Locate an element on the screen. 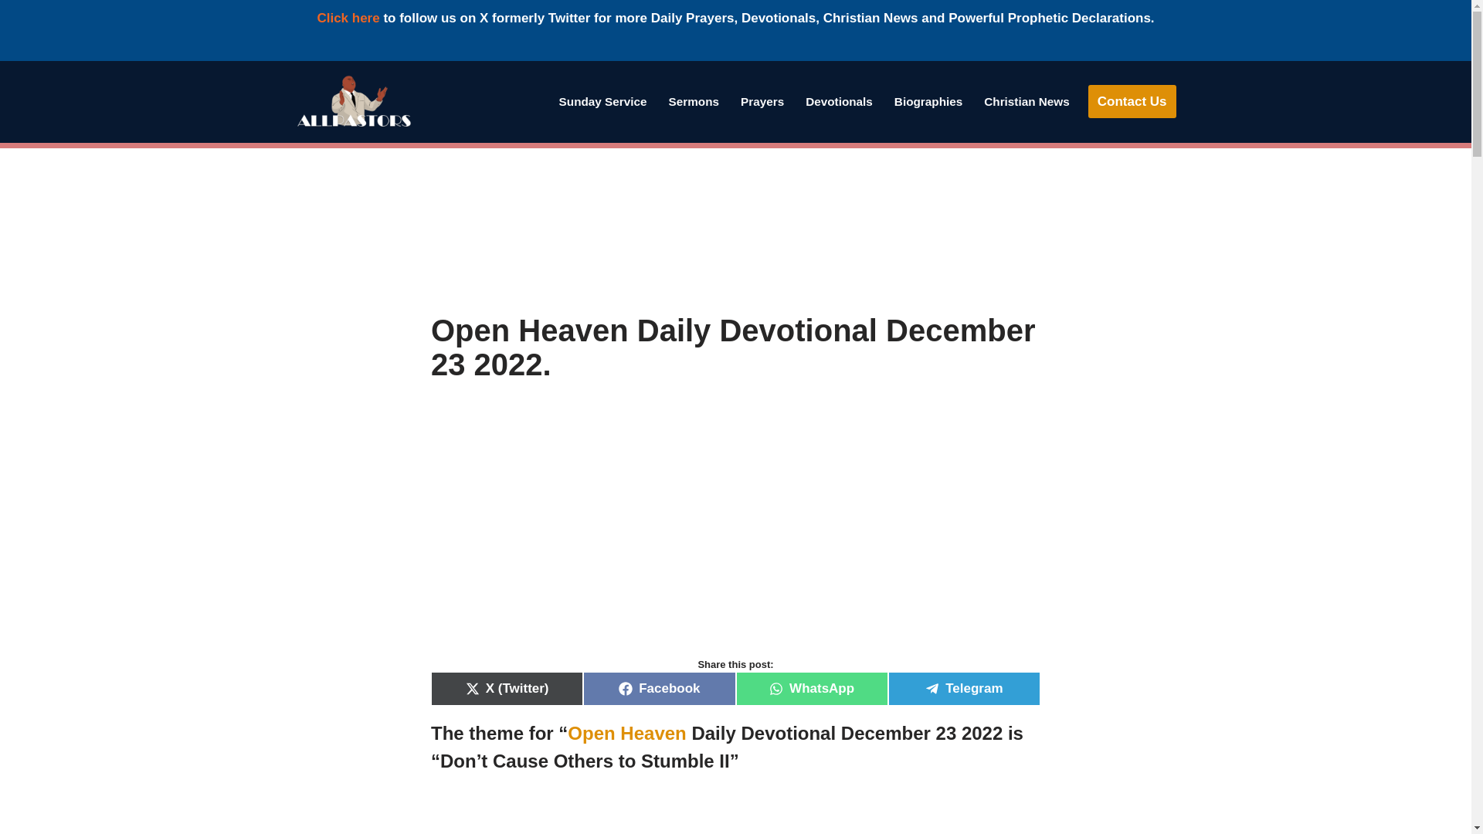  WhatsApp is located at coordinates (811, 689).